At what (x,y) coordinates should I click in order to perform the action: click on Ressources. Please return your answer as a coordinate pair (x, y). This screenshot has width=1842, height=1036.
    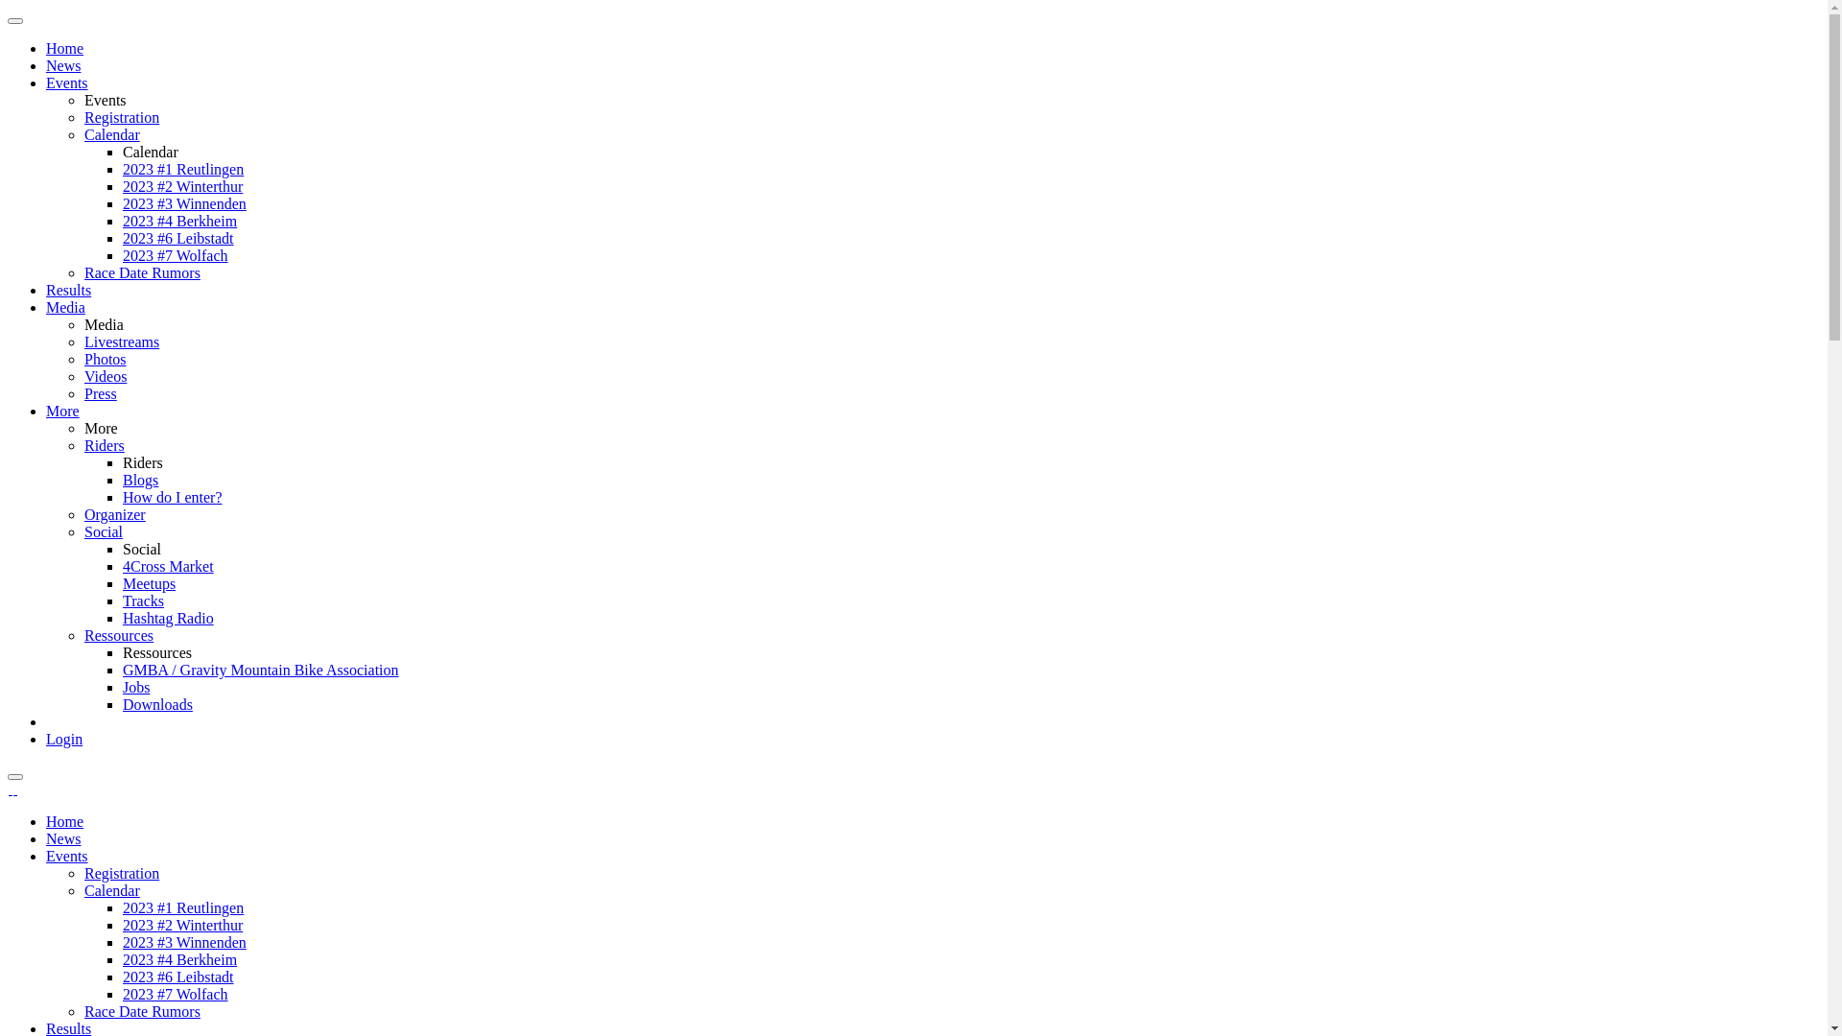
    Looking at the image, I should click on (119, 635).